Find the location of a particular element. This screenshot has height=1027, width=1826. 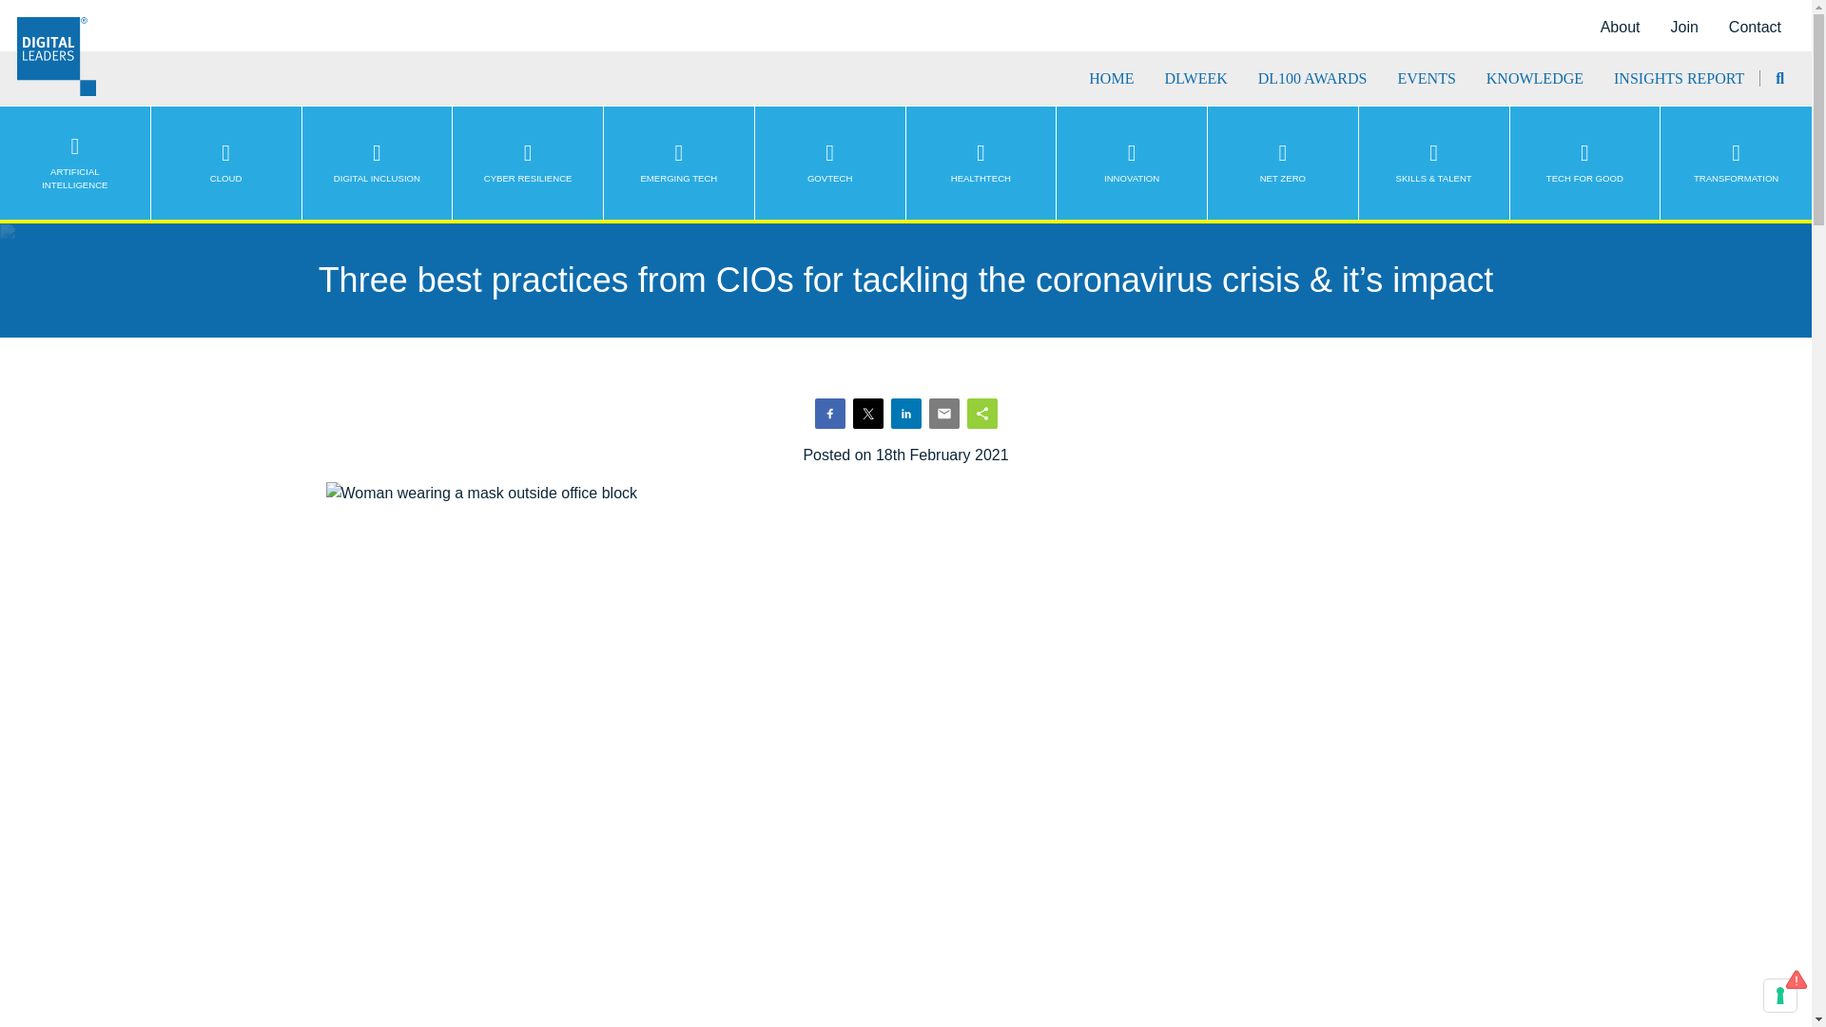

INNOVATION is located at coordinates (1132, 163).